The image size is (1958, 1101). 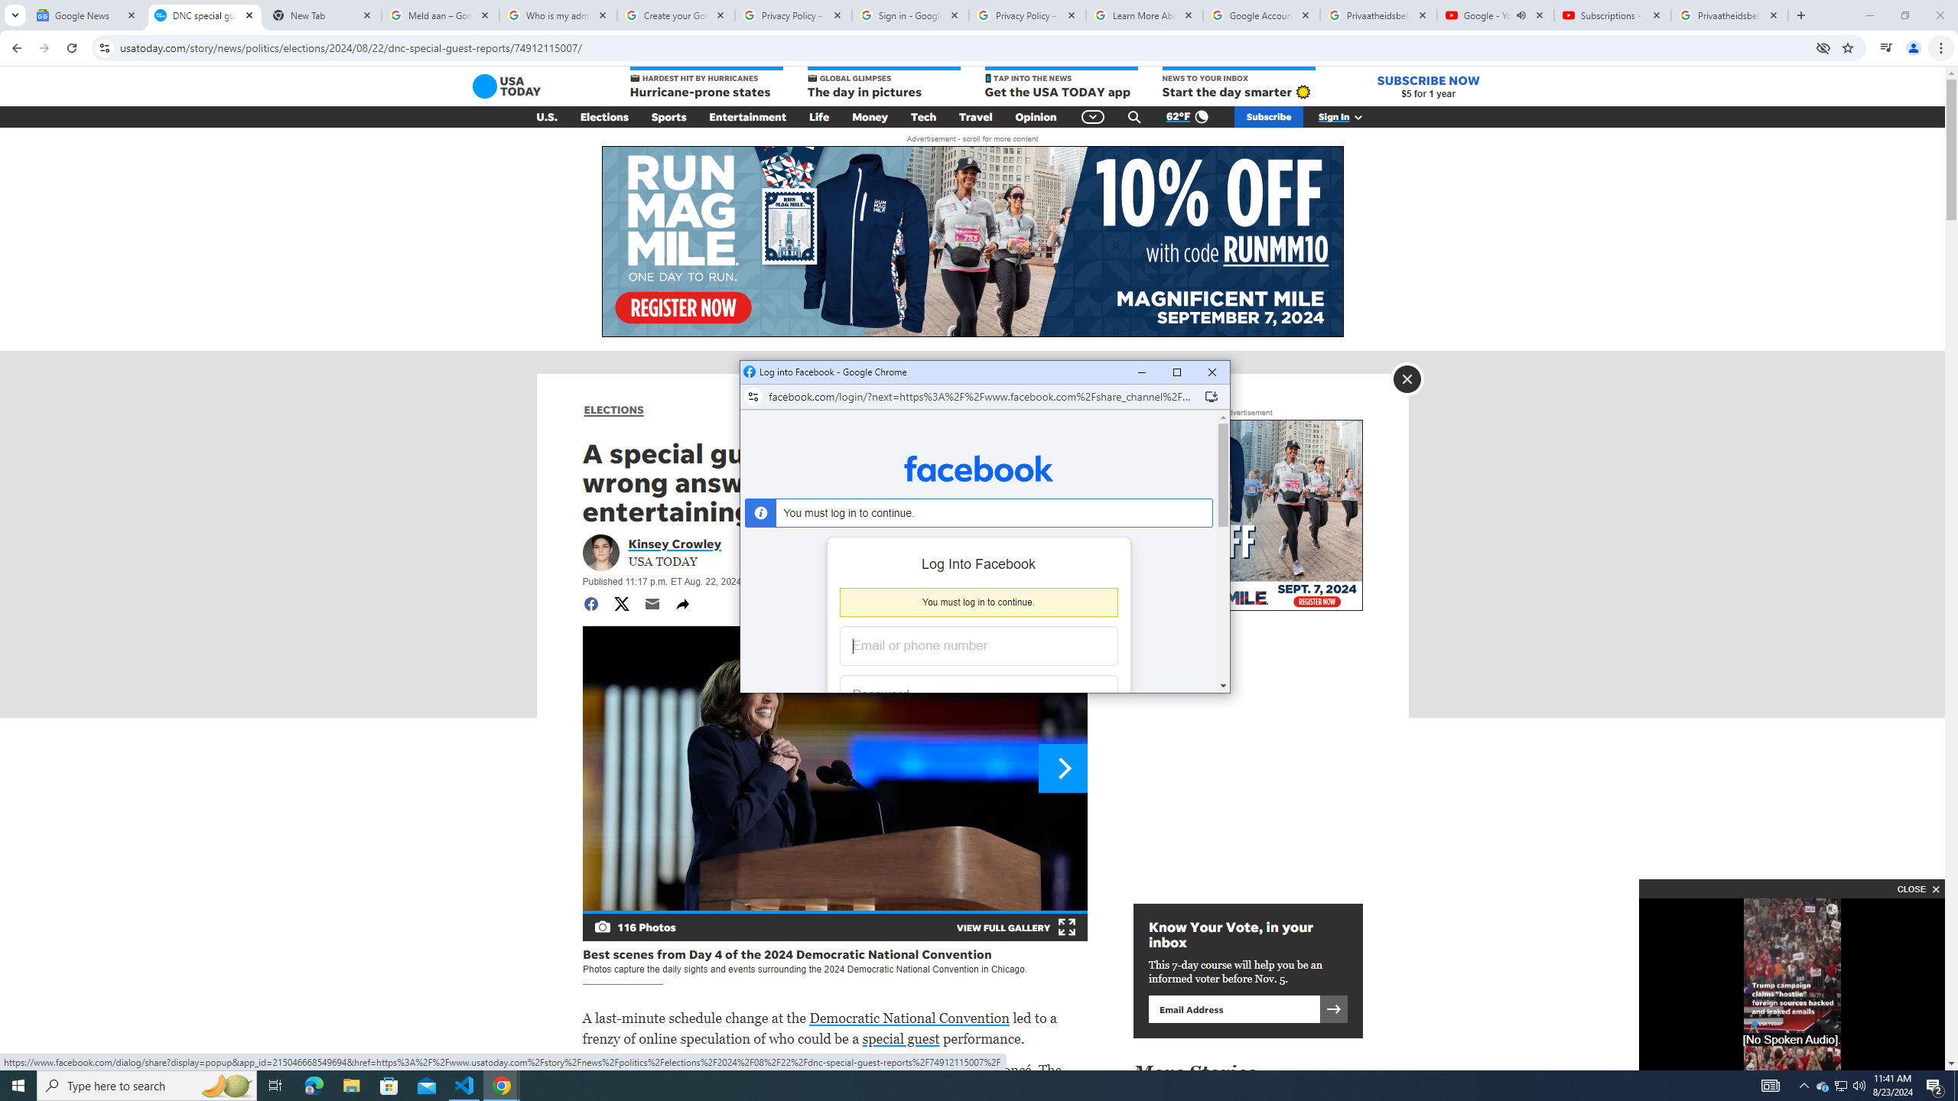 What do you see at coordinates (675, 544) in the screenshot?
I see `Portrait of Kinsey Crowley Kinsey Crowley` at bounding box center [675, 544].